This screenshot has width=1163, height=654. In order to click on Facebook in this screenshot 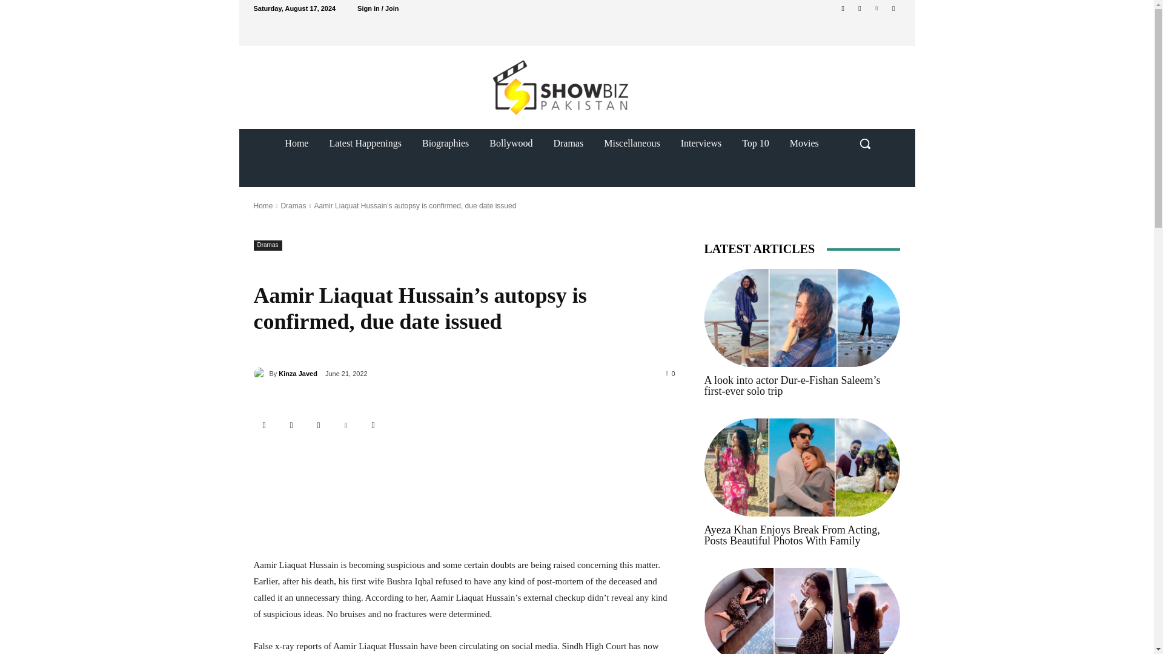, I will do `click(292, 425)`.